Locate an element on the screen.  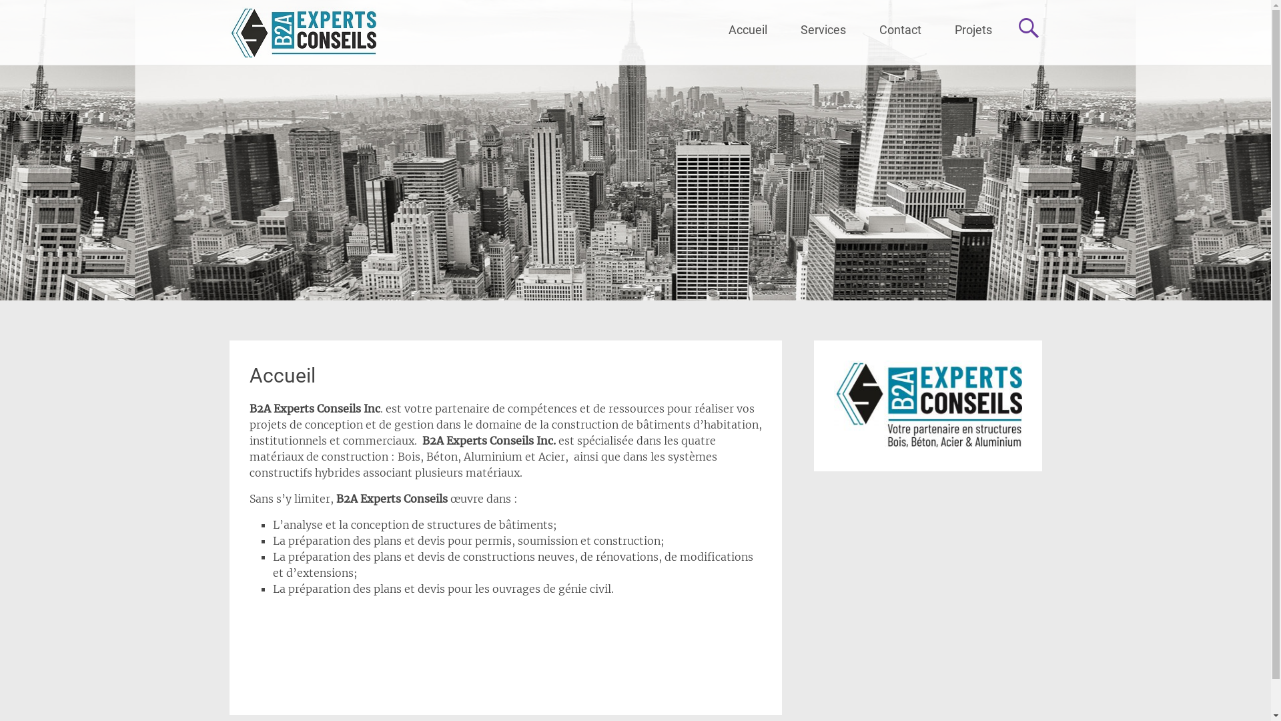
Aller au contenu principal is located at coordinates (729, 12).